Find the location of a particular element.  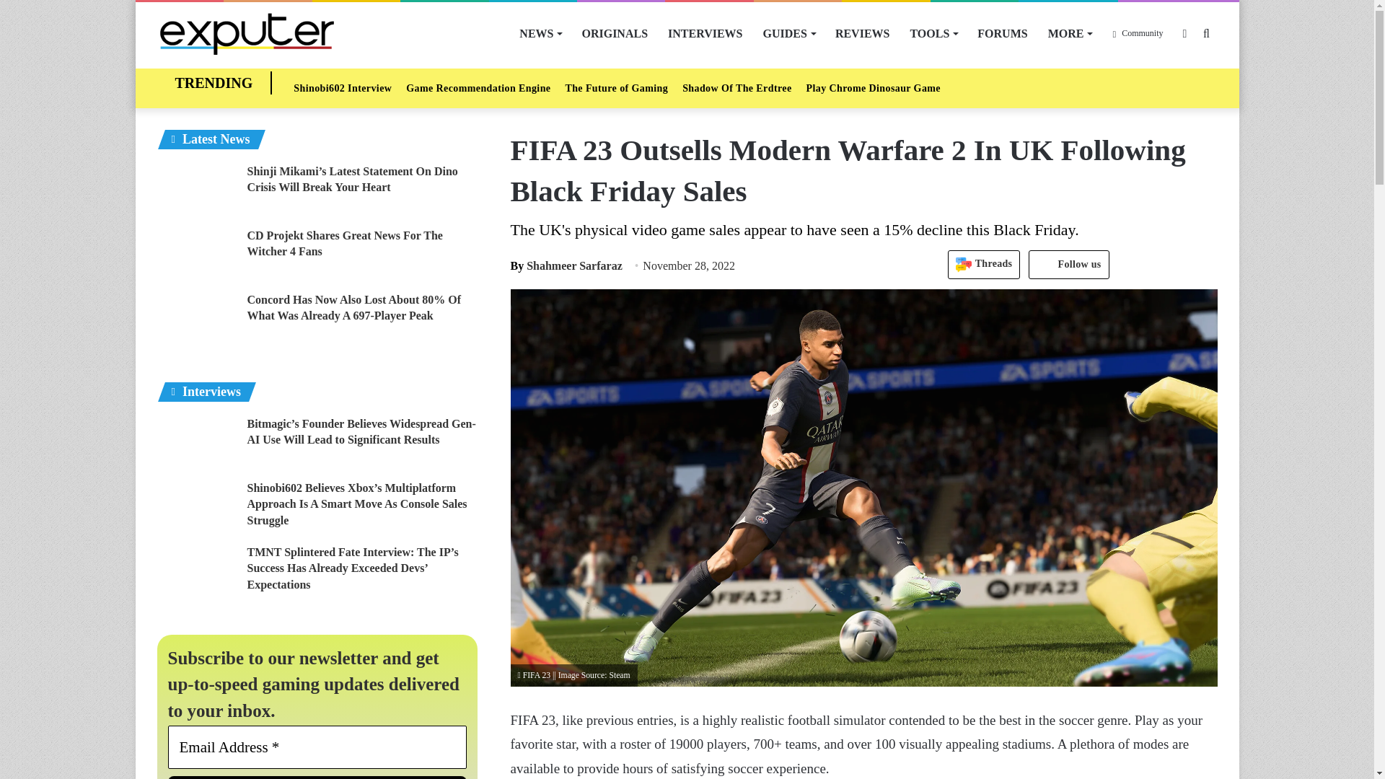

FORUMS is located at coordinates (1002, 33).